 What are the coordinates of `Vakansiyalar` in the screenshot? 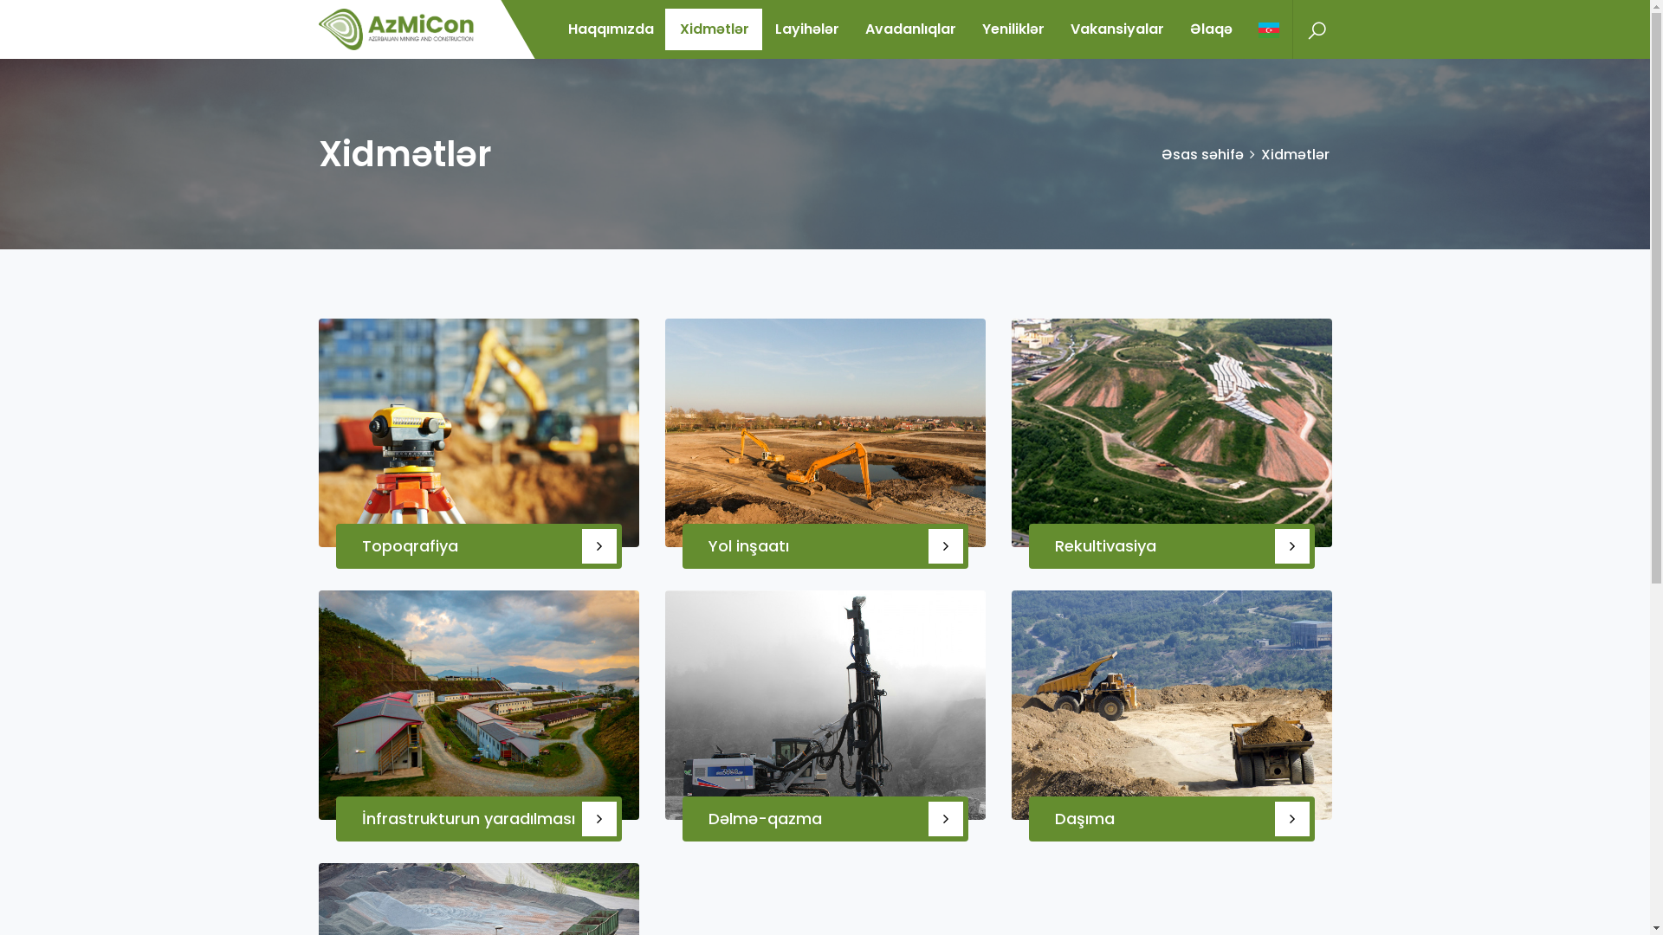 It's located at (1116, 29).